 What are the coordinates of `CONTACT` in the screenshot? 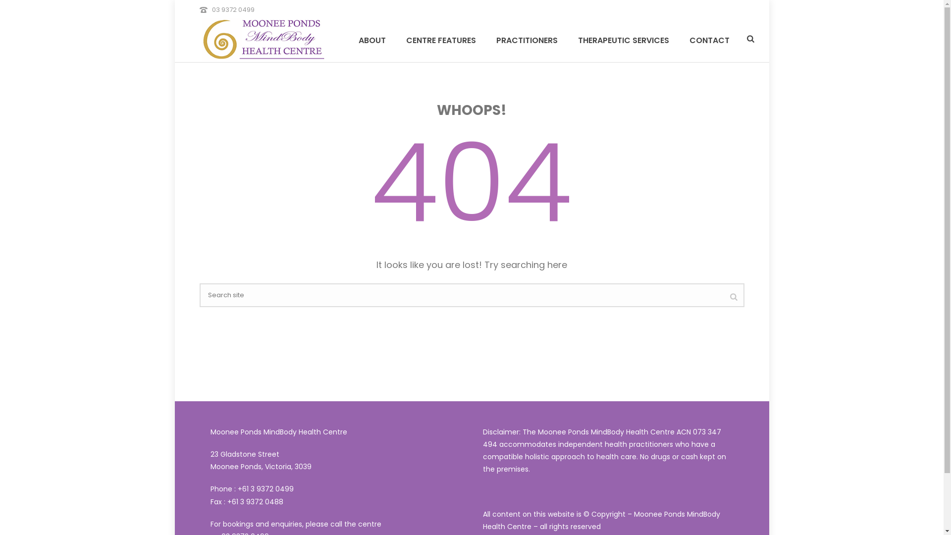 It's located at (709, 40).